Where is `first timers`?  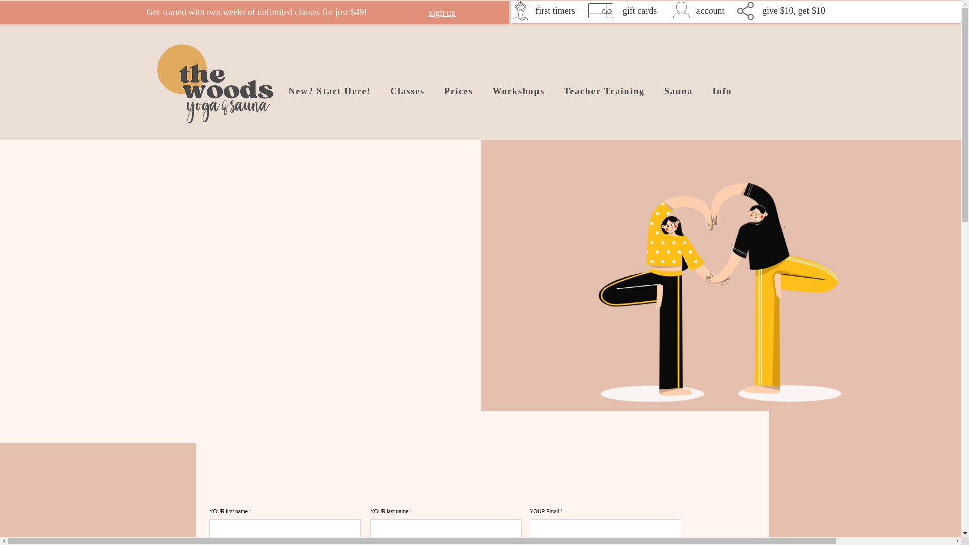 first timers is located at coordinates (555, 10).